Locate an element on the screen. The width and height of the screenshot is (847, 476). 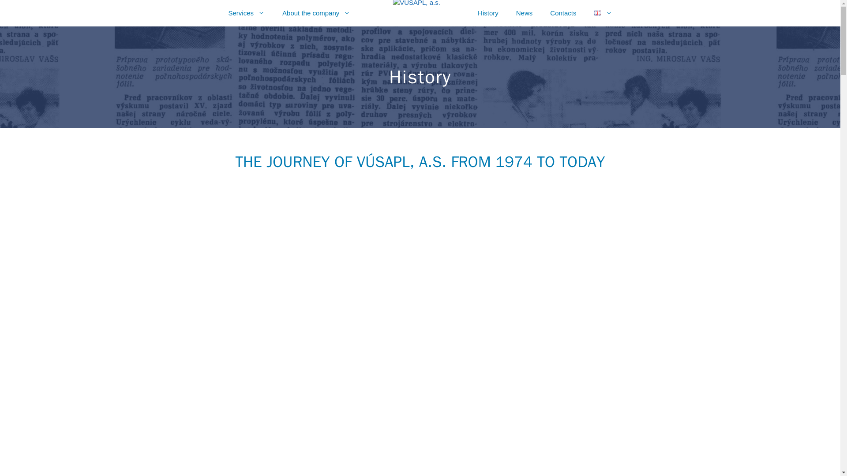
History is located at coordinates (488, 13).